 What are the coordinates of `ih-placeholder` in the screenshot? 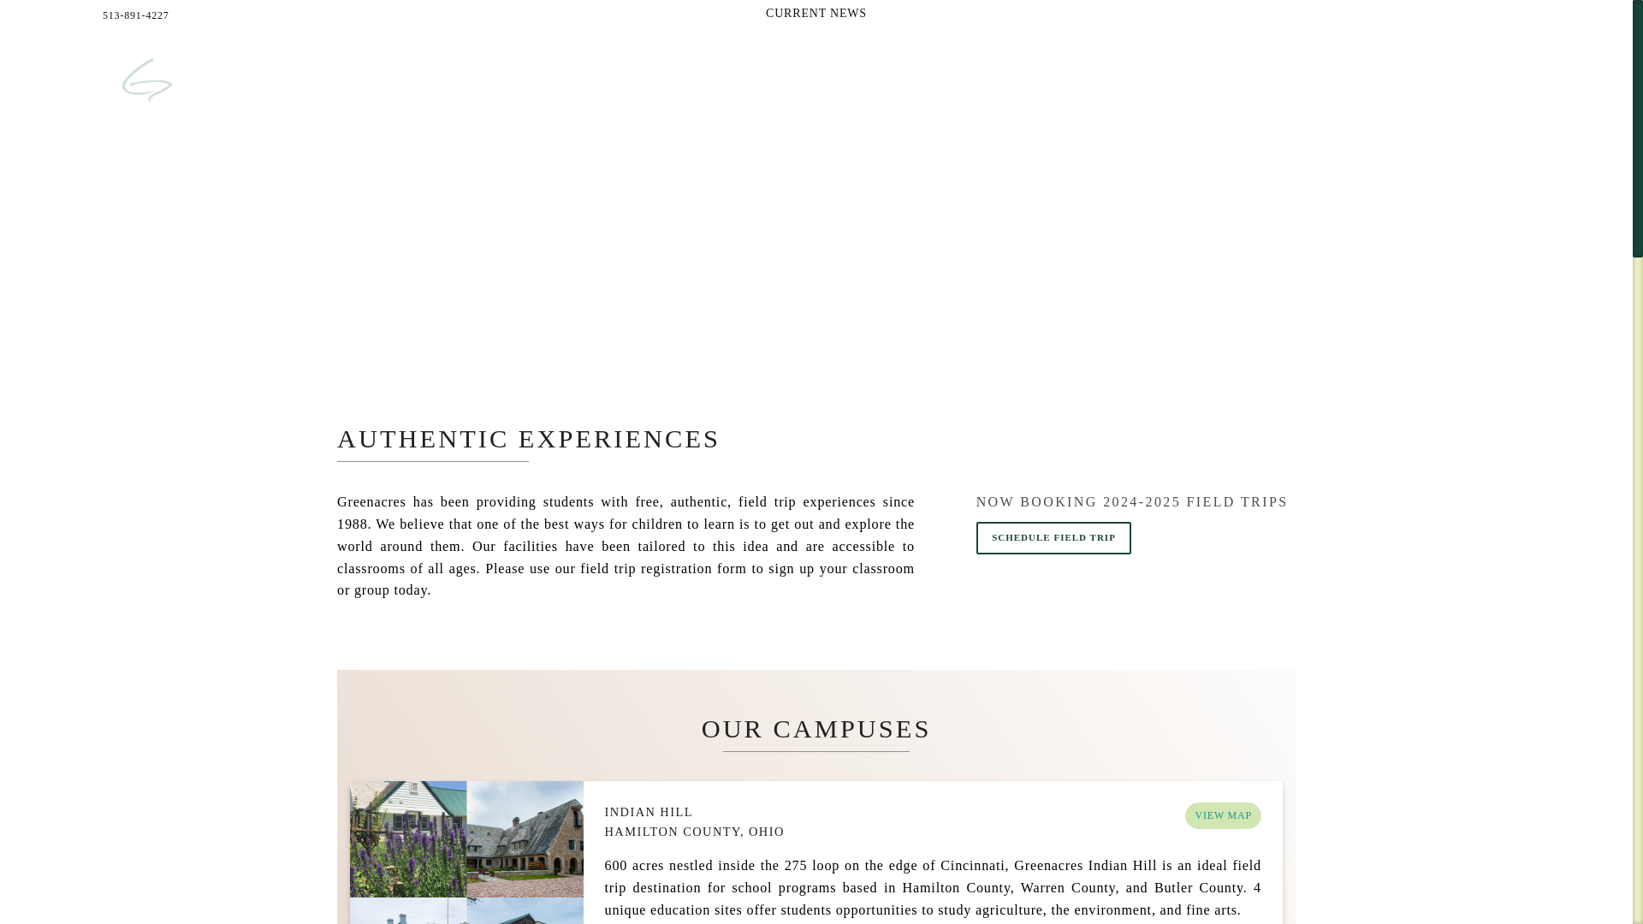 It's located at (466, 852).